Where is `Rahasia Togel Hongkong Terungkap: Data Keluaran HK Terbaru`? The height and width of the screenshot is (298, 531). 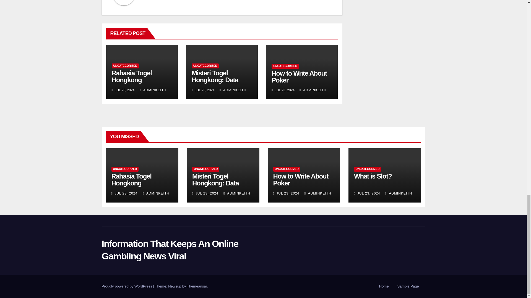
Rahasia Togel Hongkong Terungkap: Data Keluaran HK Terbaru is located at coordinates (141, 83).